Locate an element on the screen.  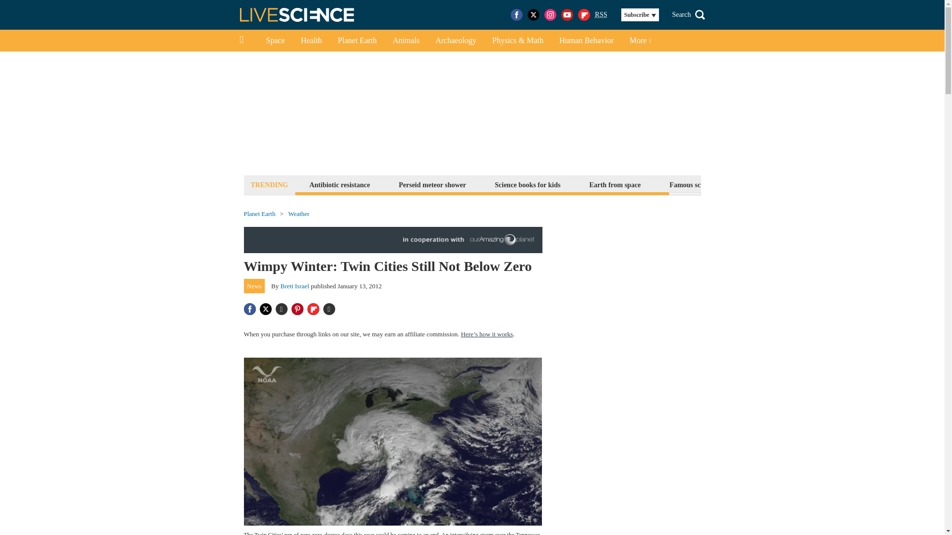
Earth from space is located at coordinates (615, 184).